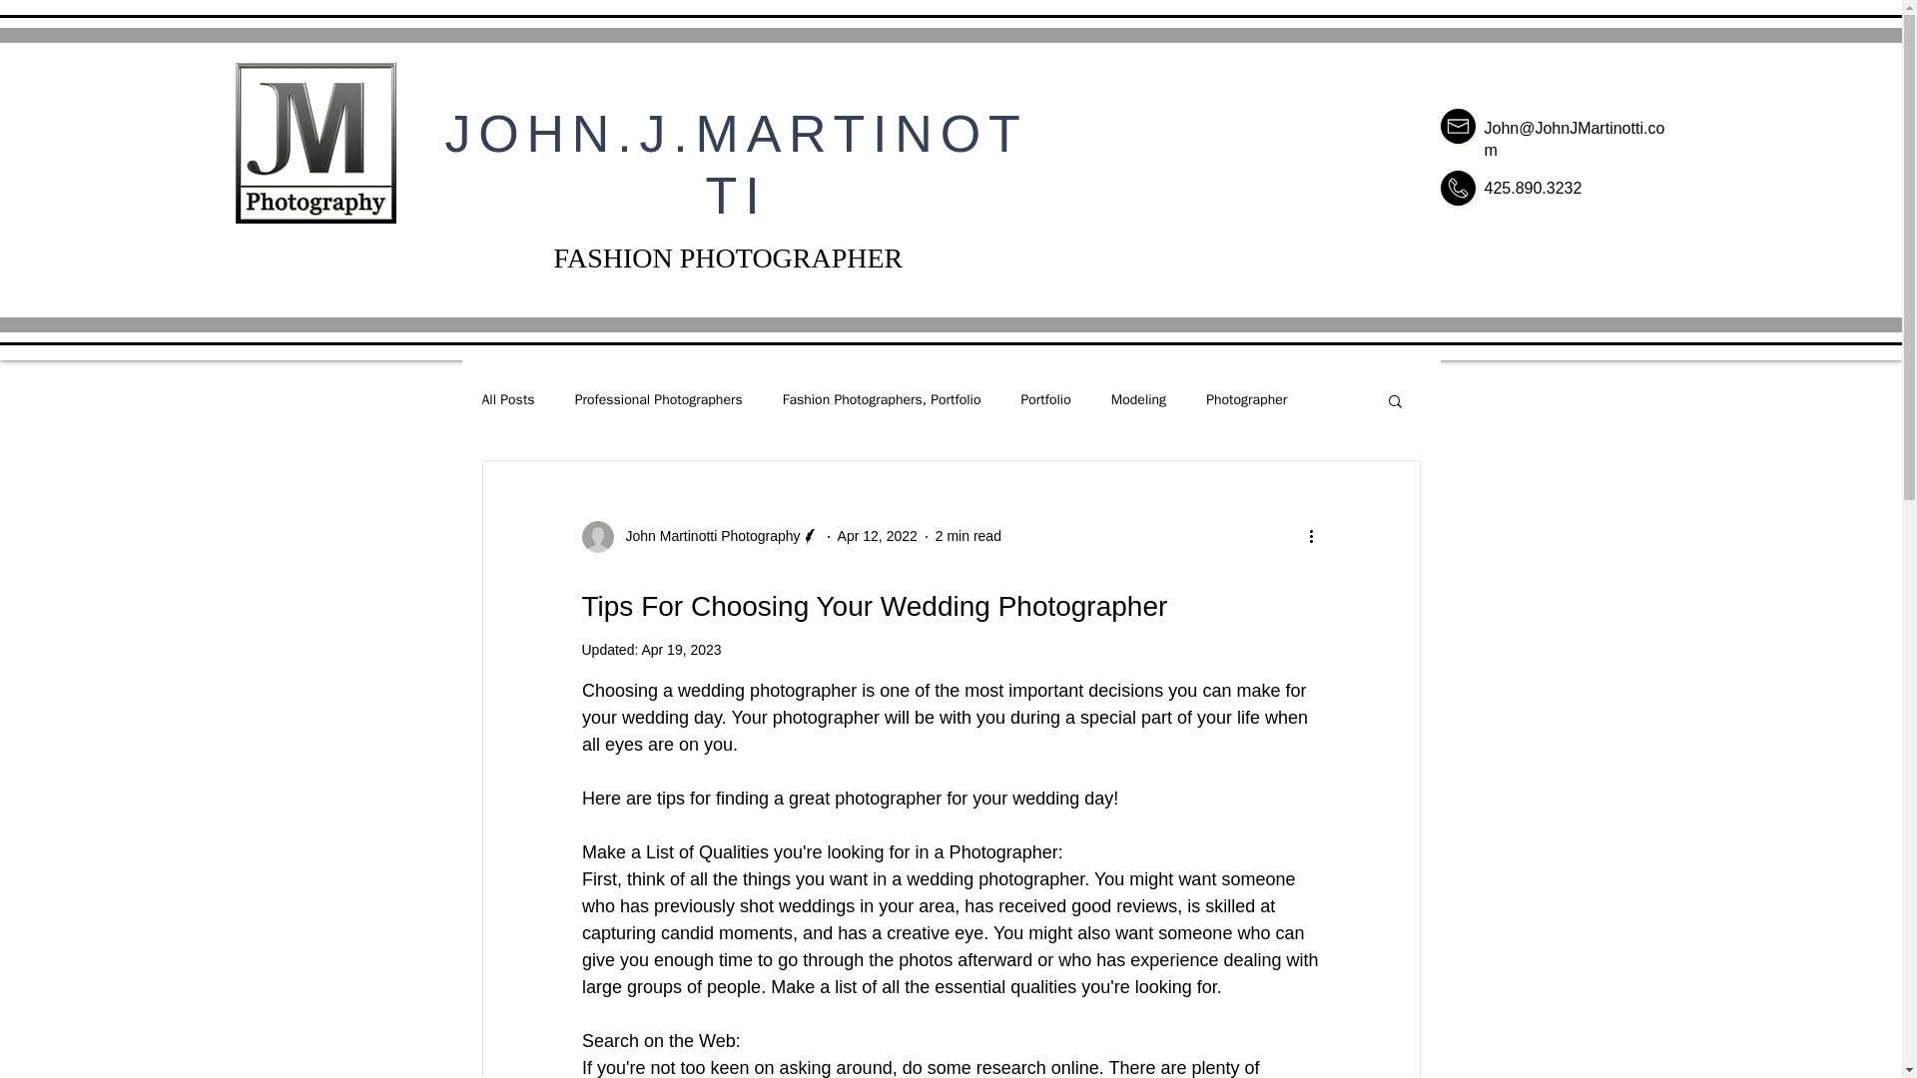 This screenshot has height=1078, width=1917. What do you see at coordinates (878, 536) in the screenshot?
I see `Apr 12, 2022` at bounding box center [878, 536].